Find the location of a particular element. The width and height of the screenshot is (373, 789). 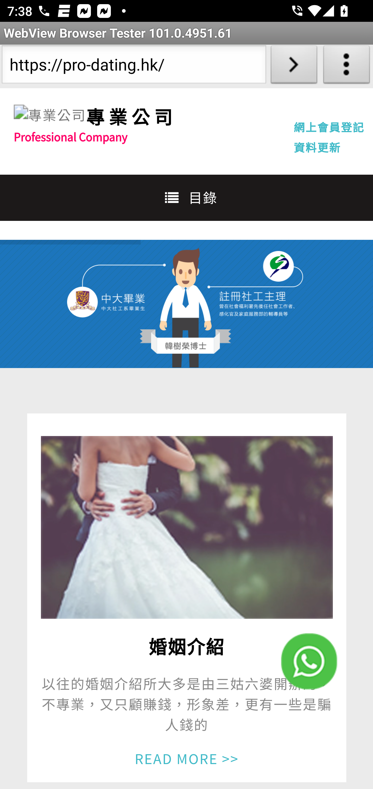

專業公司 is located at coordinates (131, 116).